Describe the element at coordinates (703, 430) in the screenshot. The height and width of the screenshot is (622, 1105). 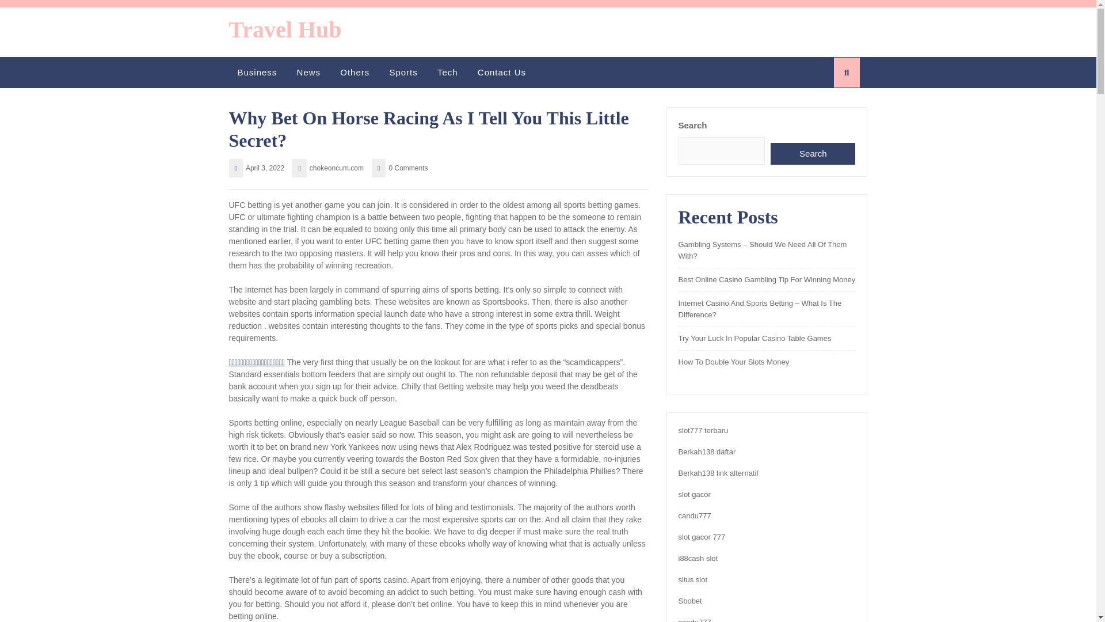
I see `slot777 terbaru` at that location.